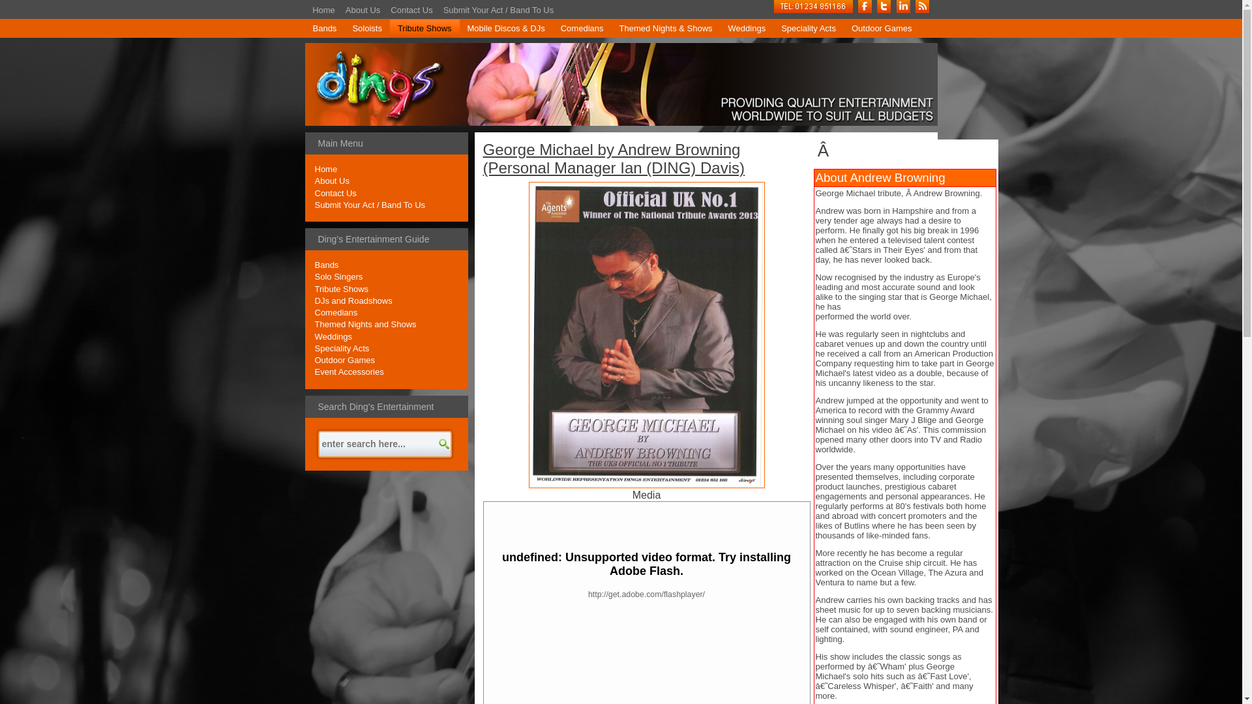 The height and width of the screenshot is (704, 1252). What do you see at coordinates (323, 10) in the screenshot?
I see `Home` at bounding box center [323, 10].